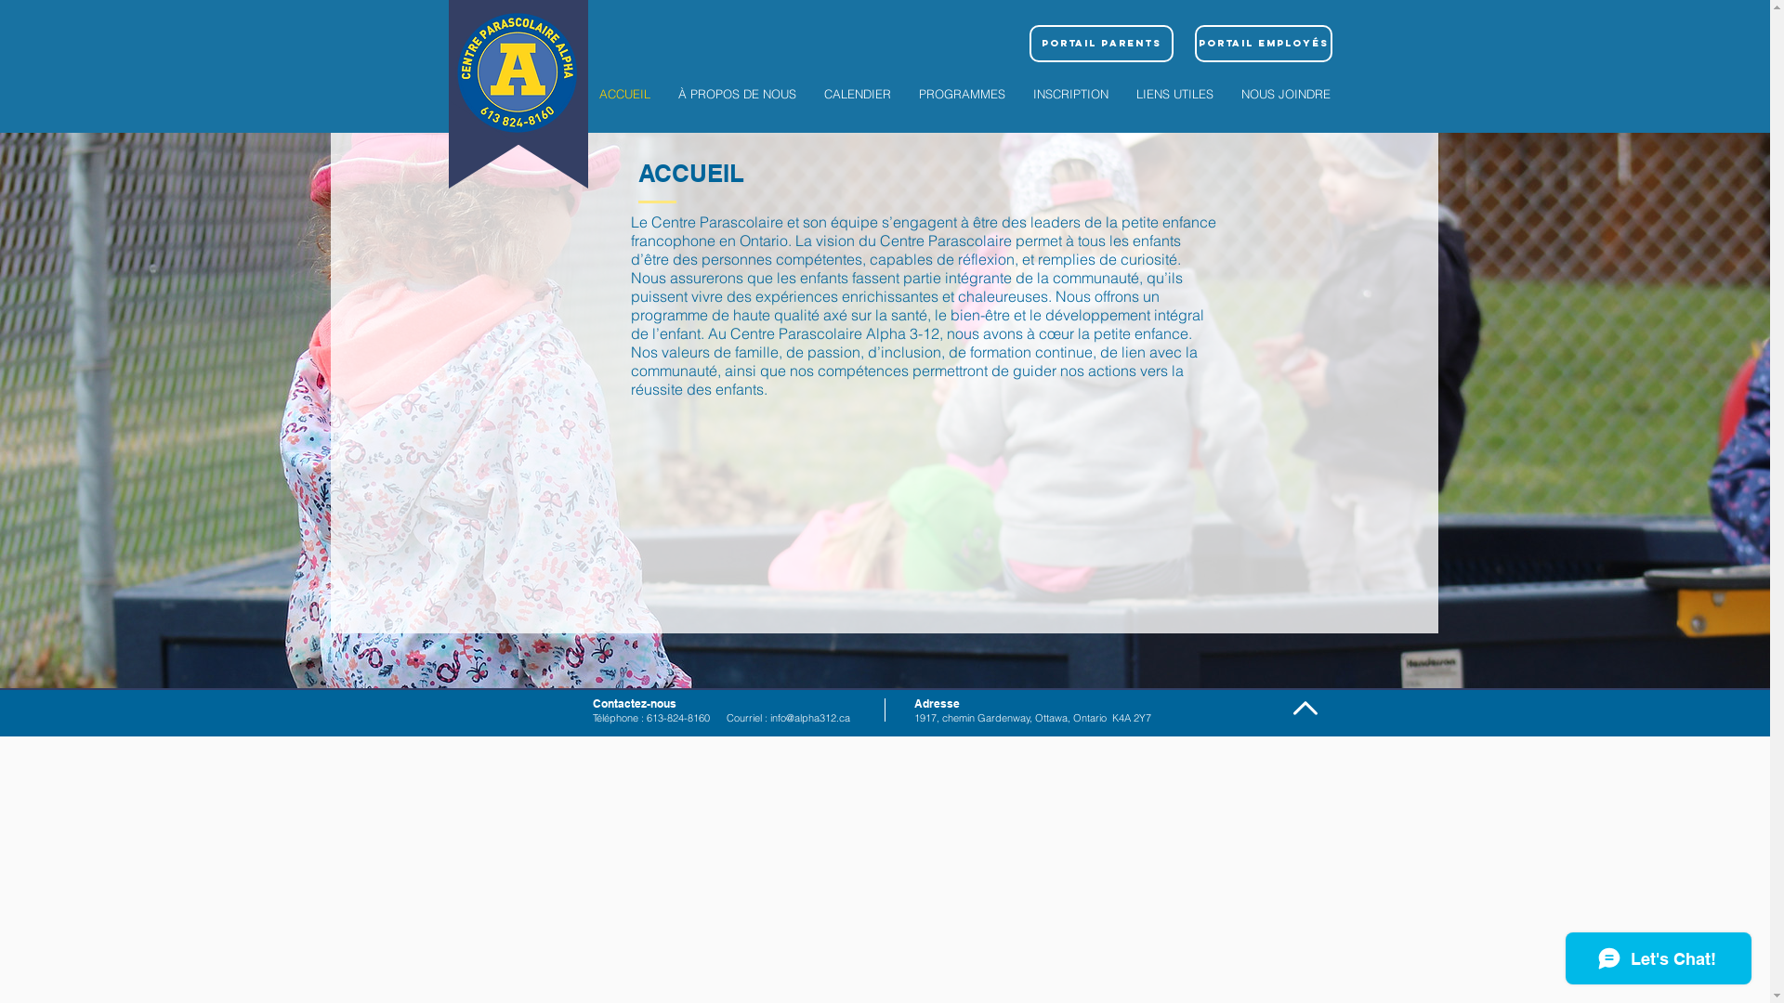 The image size is (1784, 1003). What do you see at coordinates (1070, 94) in the screenshot?
I see `INSCRIPTION` at bounding box center [1070, 94].